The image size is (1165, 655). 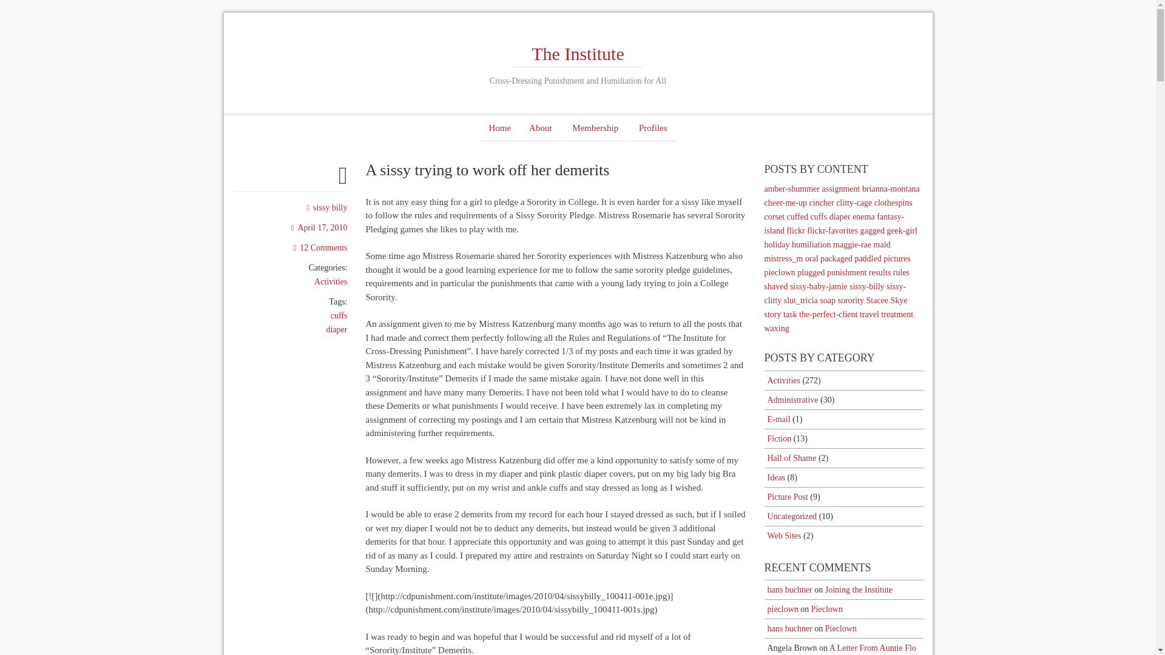 I want to click on diaper, so click(x=336, y=329).